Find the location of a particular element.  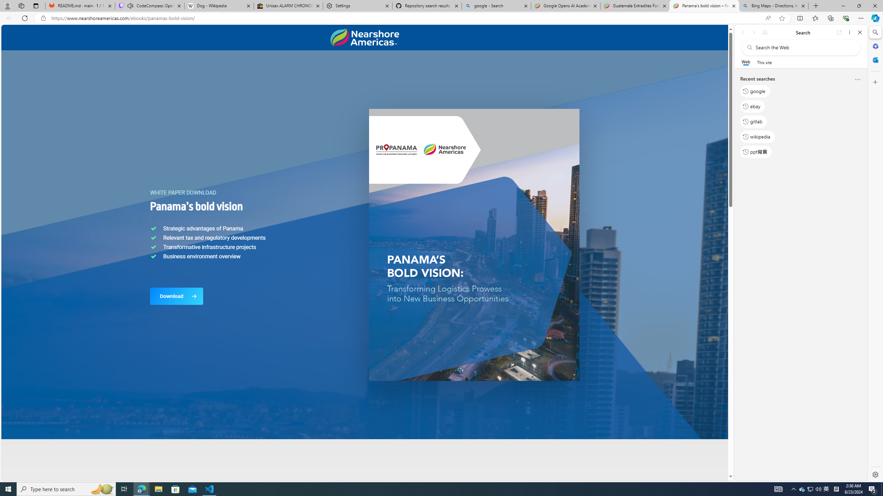

Settings and more (Alt+F) is located at coordinates (861, 18).